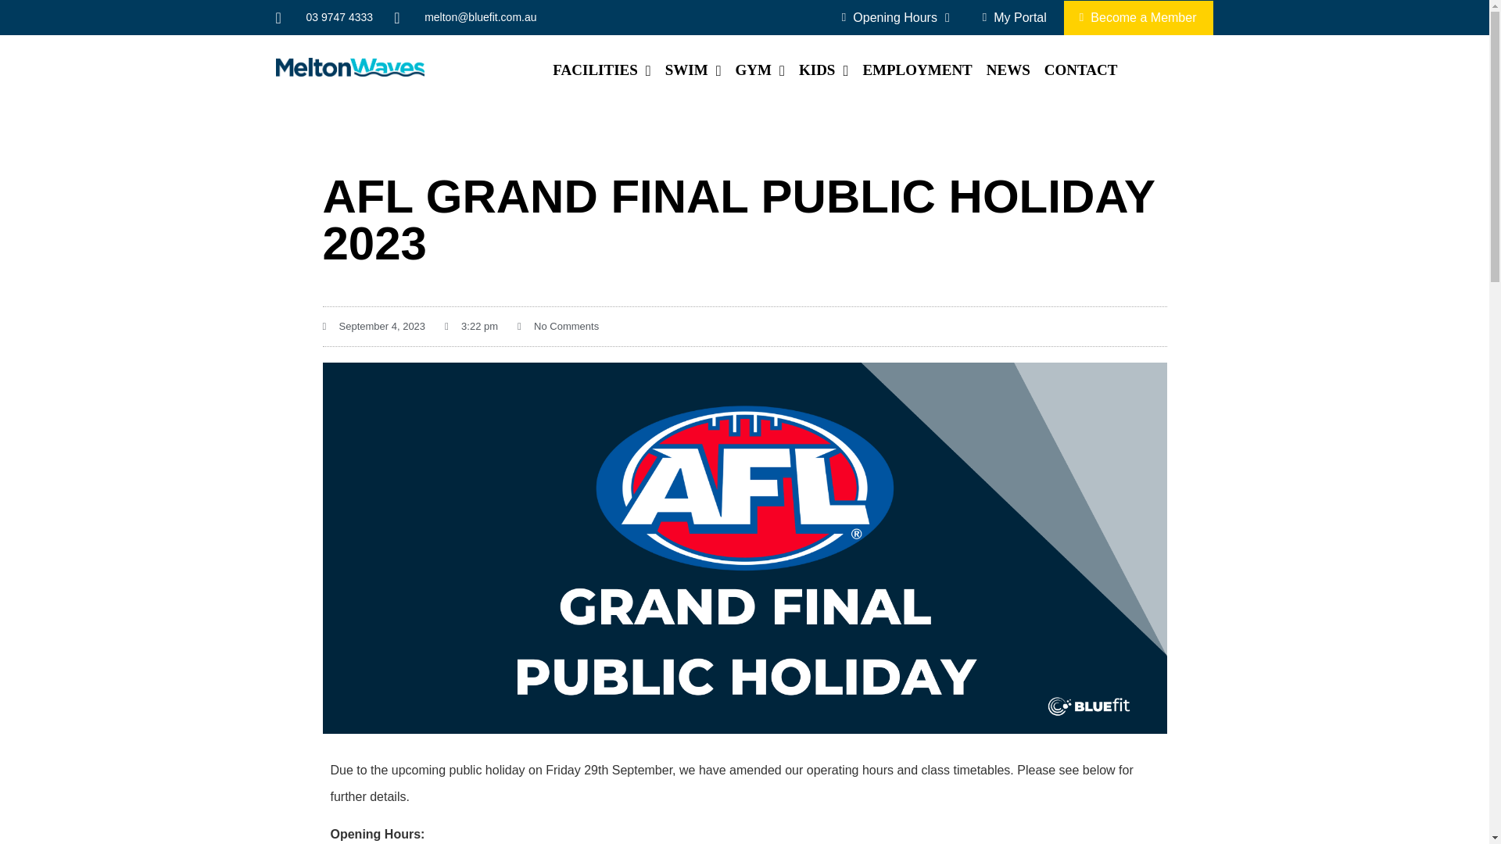  Describe the element at coordinates (822, 70) in the screenshot. I see `KIDS` at that location.